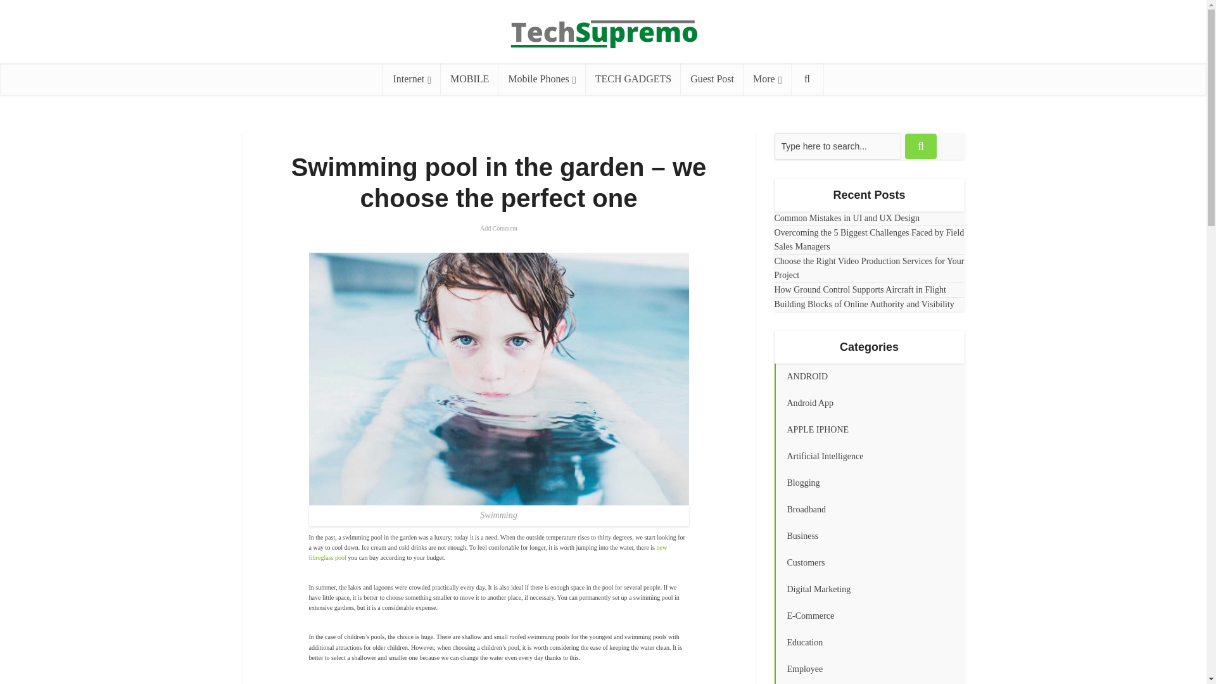 Image resolution: width=1216 pixels, height=684 pixels. Describe the element at coordinates (837, 146) in the screenshot. I see `Type here to search...` at that location.